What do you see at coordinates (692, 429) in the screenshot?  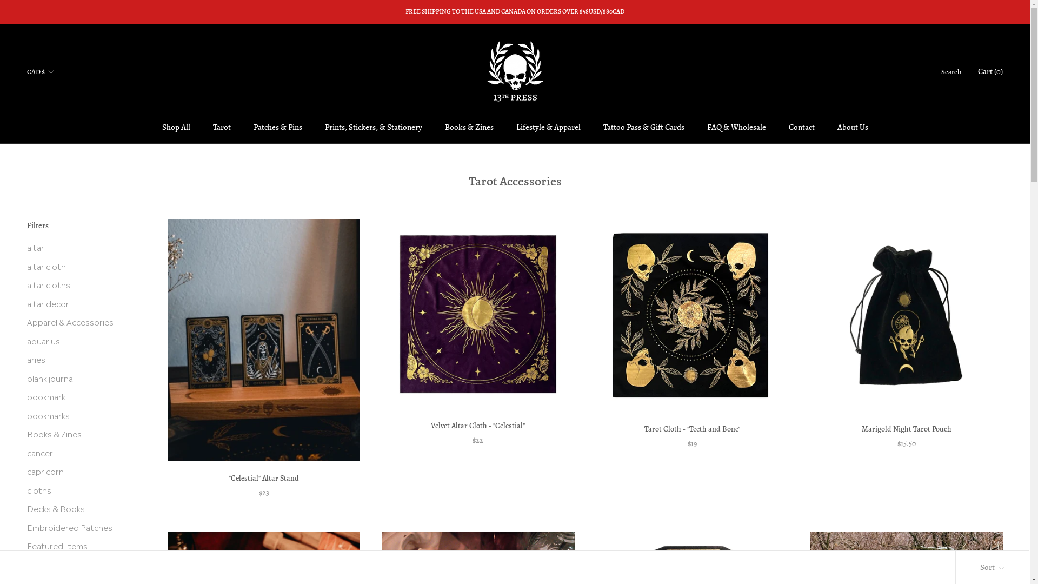 I see `Tarot Cloth - "Teeth and Bone"` at bounding box center [692, 429].